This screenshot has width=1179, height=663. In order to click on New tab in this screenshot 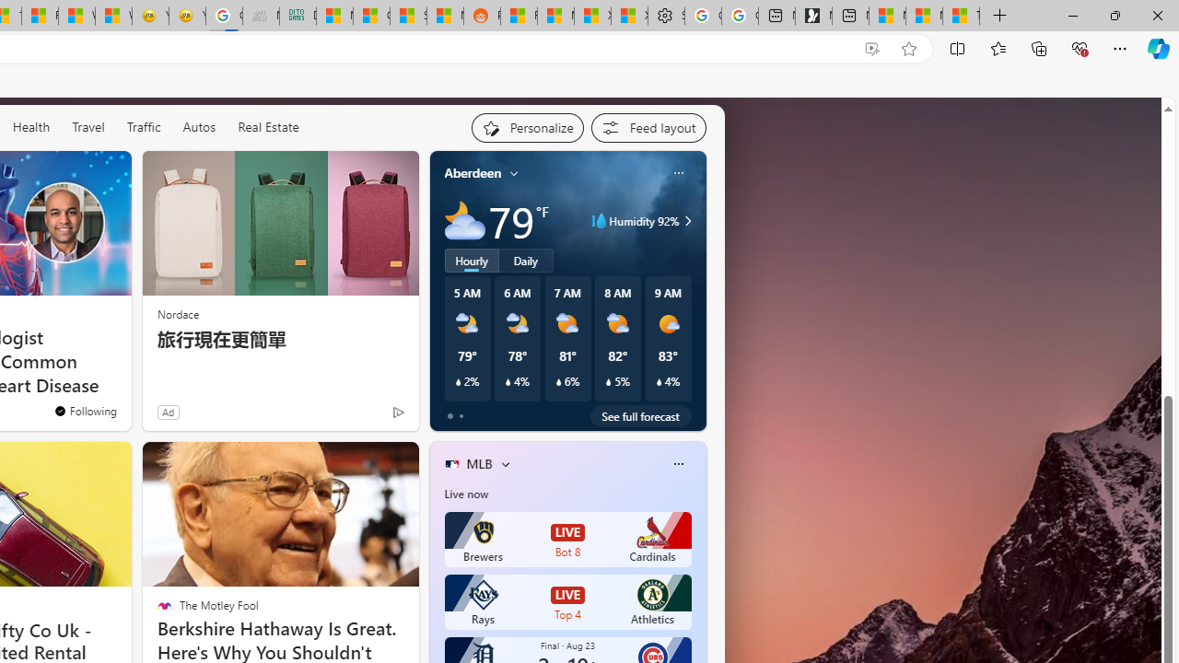, I will do `click(850, 17)`.